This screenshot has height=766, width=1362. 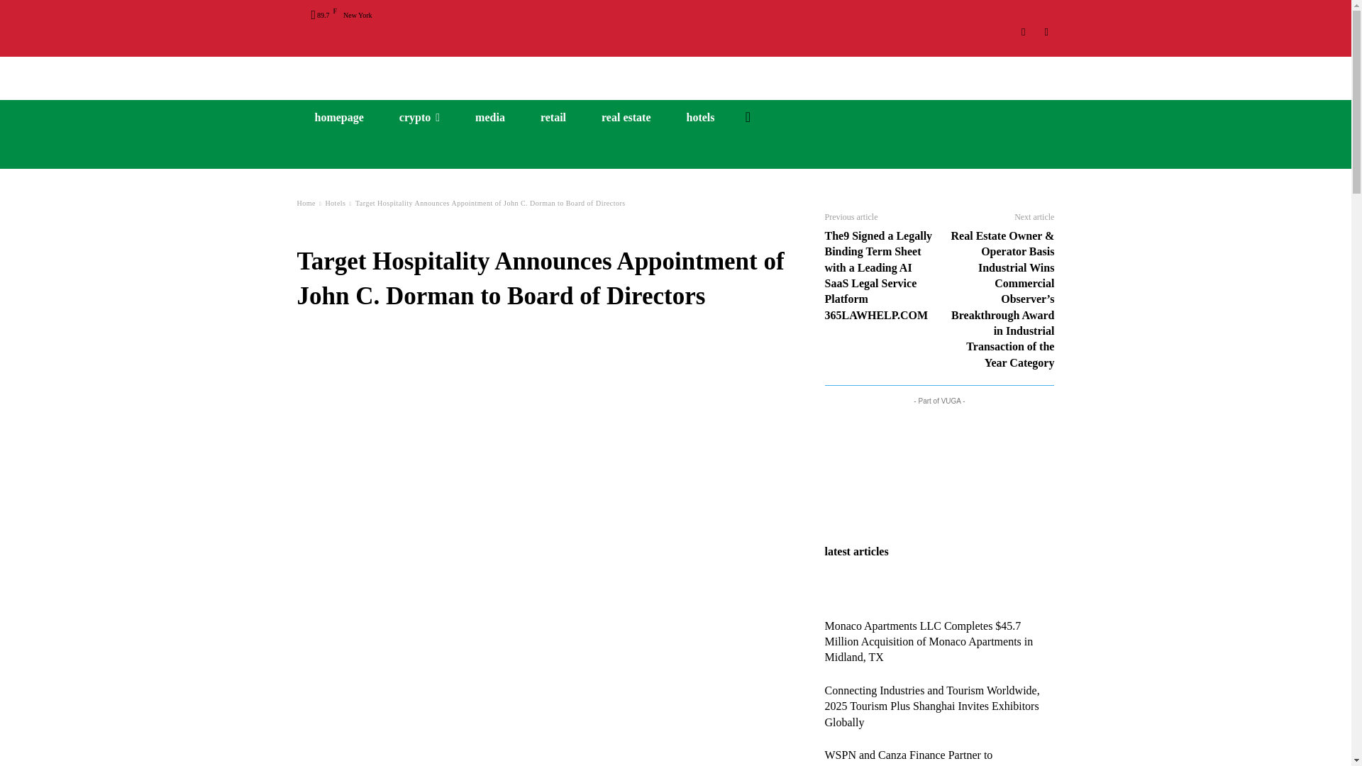 What do you see at coordinates (553, 118) in the screenshot?
I see `retail` at bounding box center [553, 118].